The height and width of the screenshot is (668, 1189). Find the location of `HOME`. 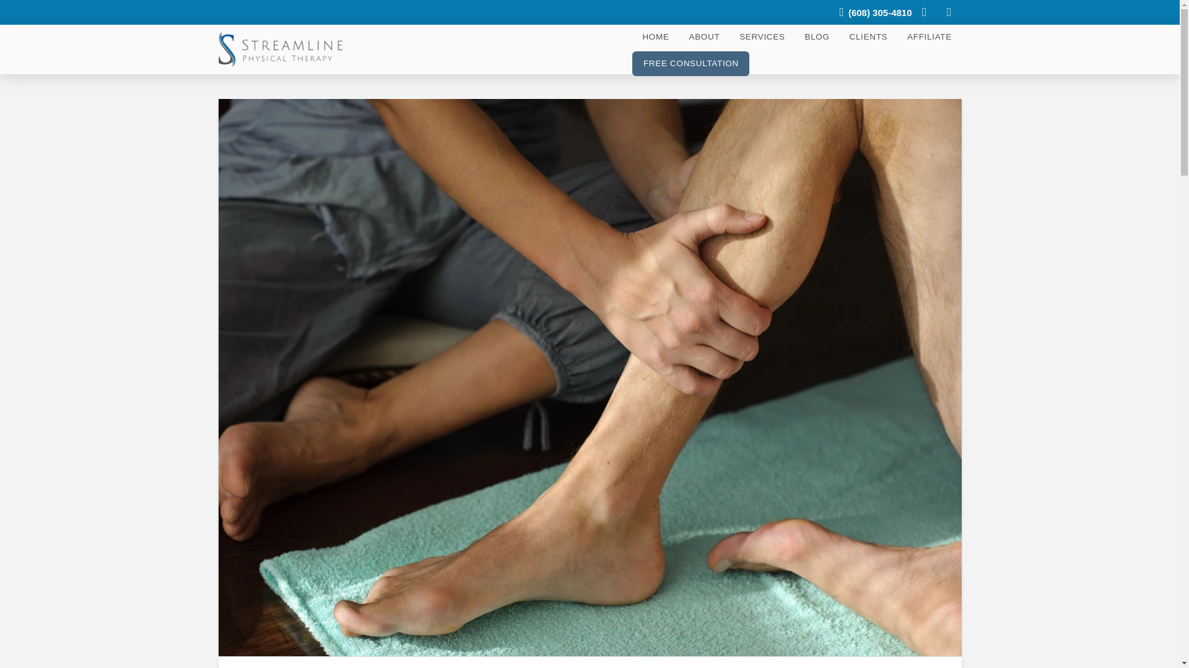

HOME is located at coordinates (655, 37).